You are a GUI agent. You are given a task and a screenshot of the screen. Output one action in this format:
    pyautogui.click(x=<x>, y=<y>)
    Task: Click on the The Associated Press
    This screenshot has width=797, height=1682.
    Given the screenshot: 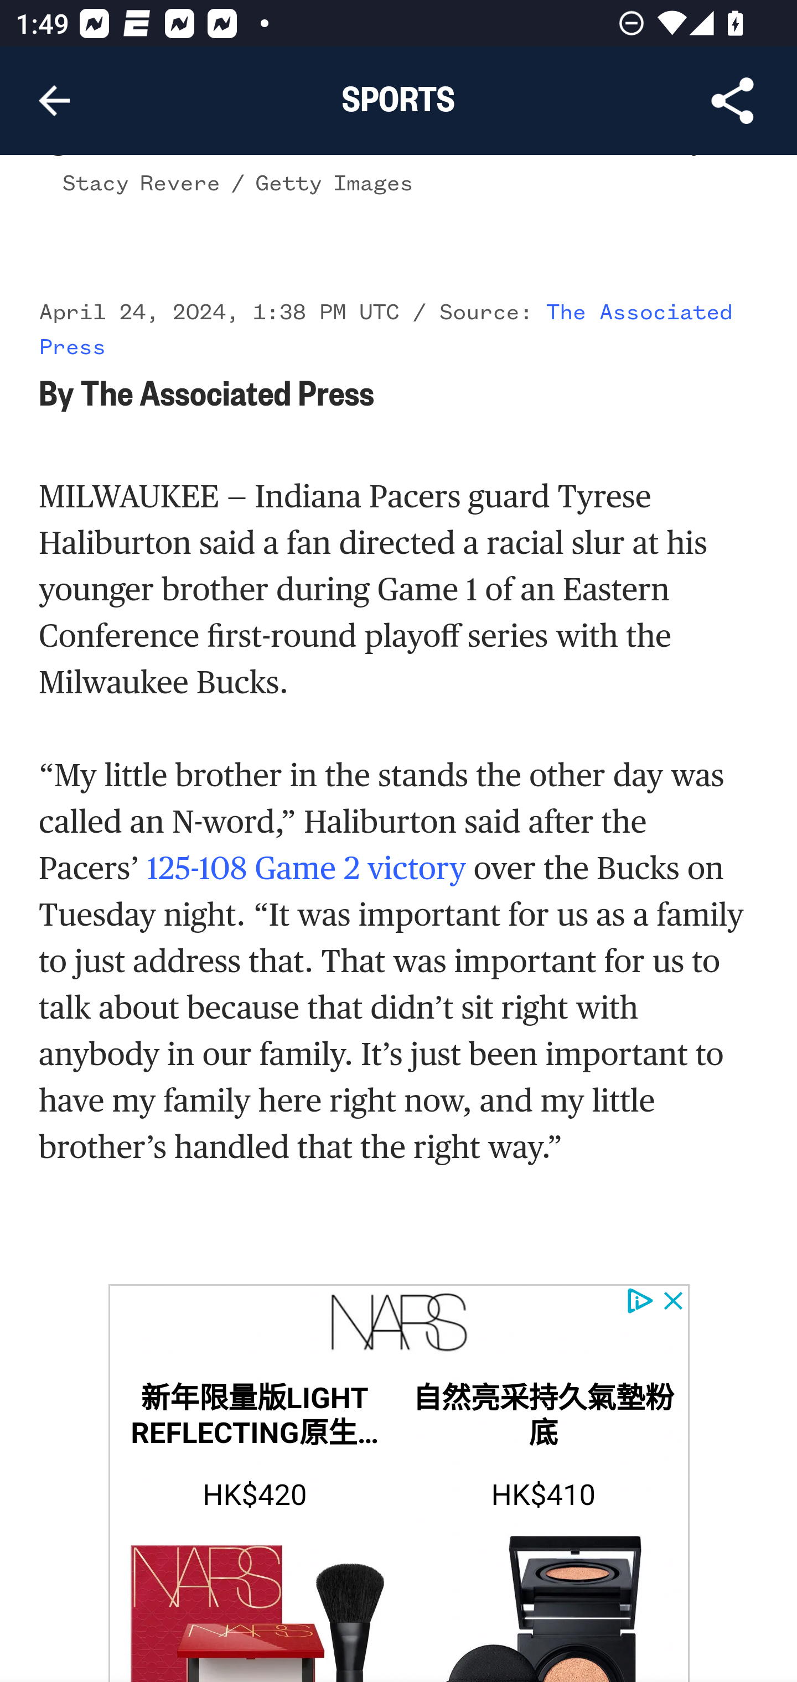 What is the action you would take?
    pyautogui.click(x=386, y=330)
    